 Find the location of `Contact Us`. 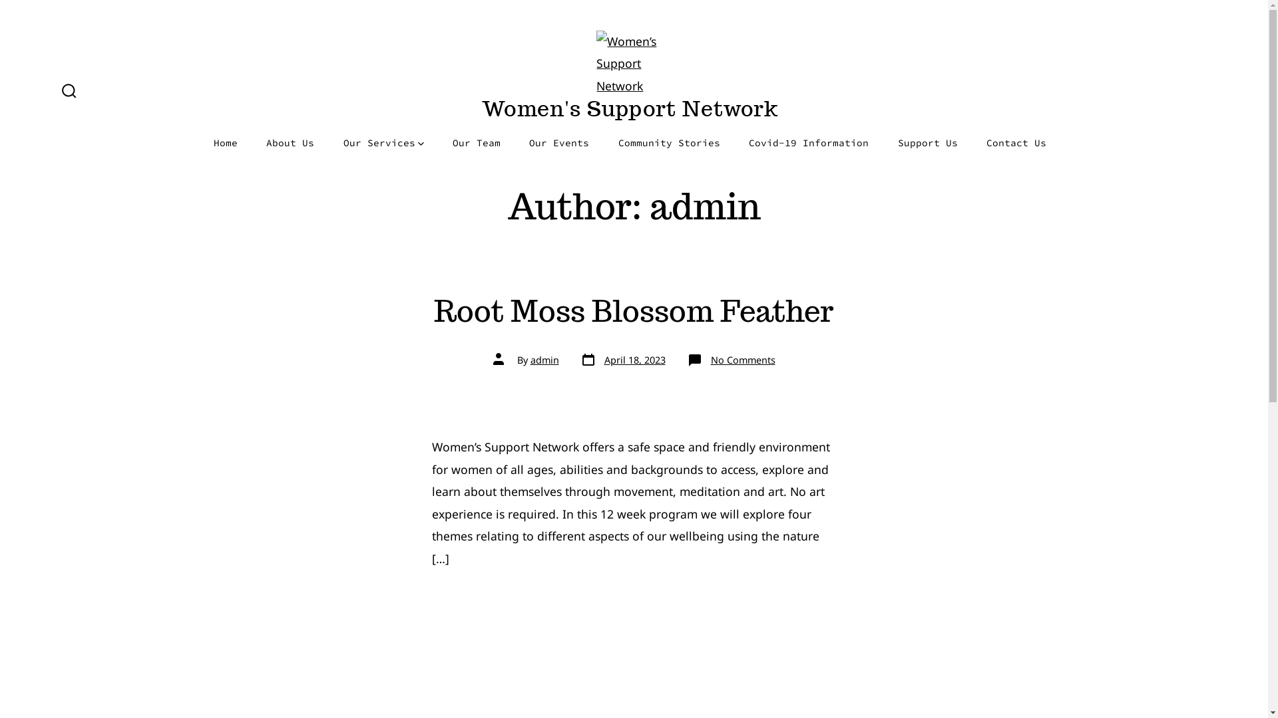

Contact Us is located at coordinates (1016, 144).